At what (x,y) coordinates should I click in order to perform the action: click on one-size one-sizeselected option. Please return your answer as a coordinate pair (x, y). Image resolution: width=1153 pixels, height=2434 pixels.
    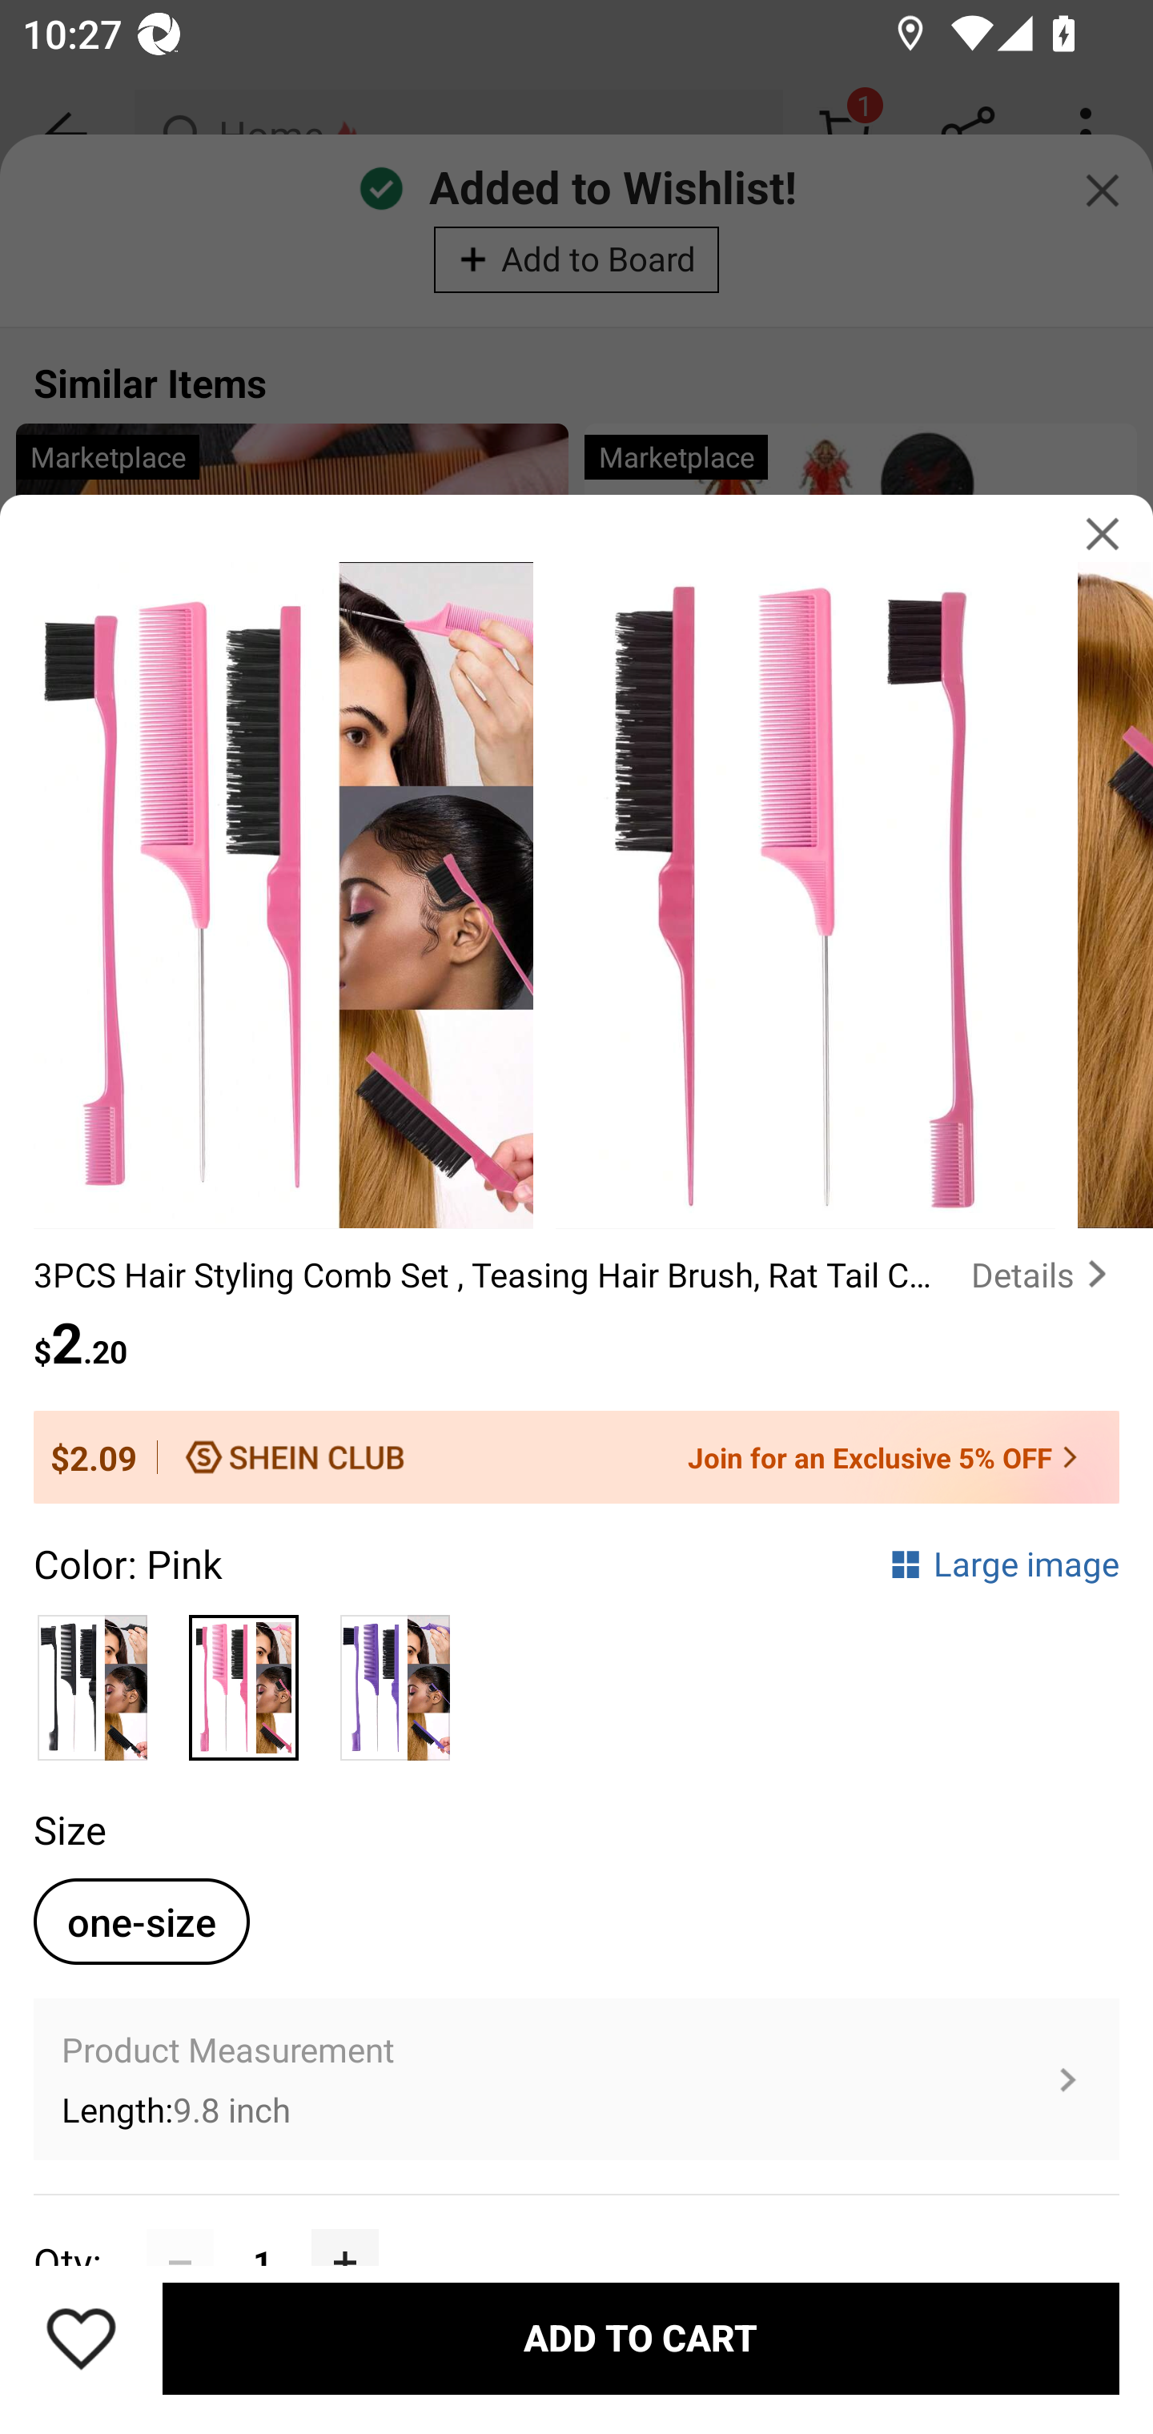
    Looking at the image, I should click on (141, 1922).